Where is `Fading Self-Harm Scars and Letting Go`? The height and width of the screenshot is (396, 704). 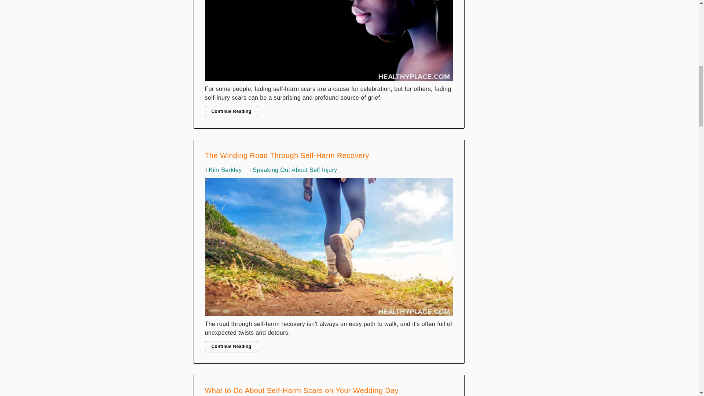
Fading Self-Harm Scars and Letting Go is located at coordinates (329, 43).